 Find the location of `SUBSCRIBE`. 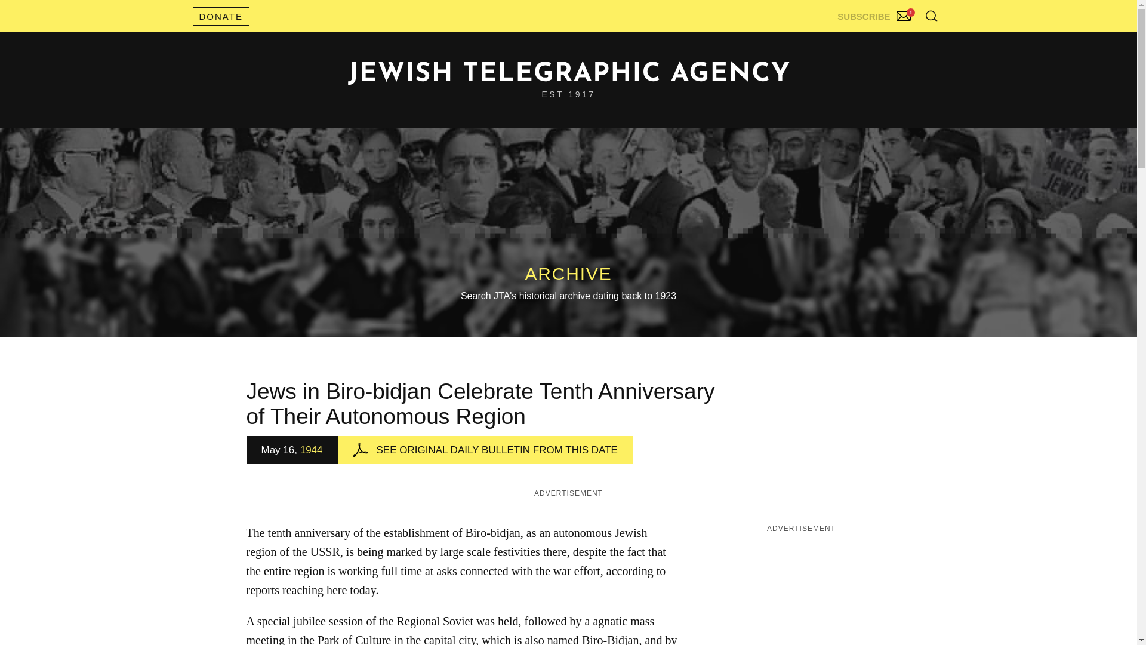

SUBSCRIBE is located at coordinates (876, 13).